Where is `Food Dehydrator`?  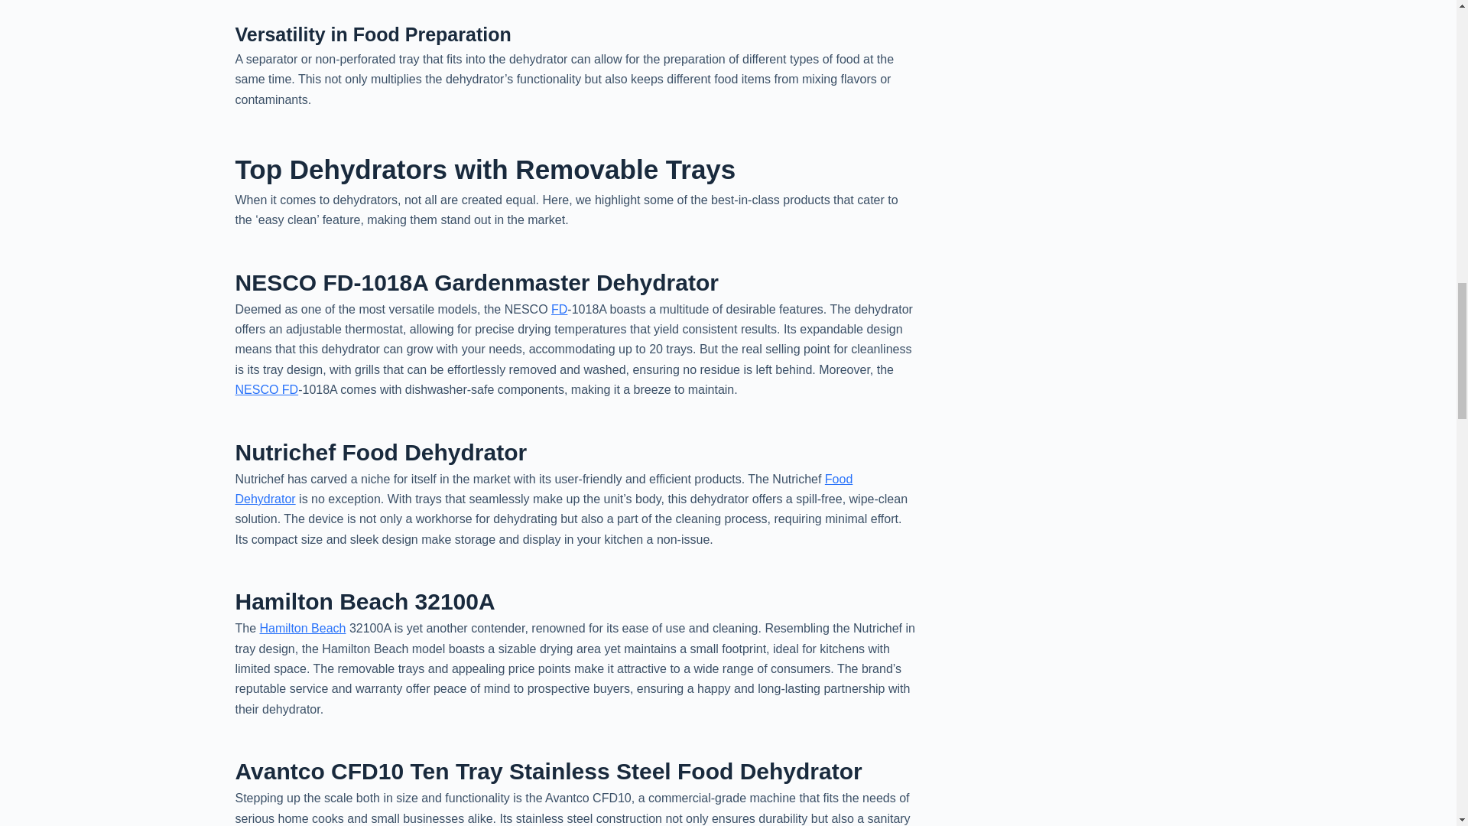
Food Dehydrator is located at coordinates (544, 488).